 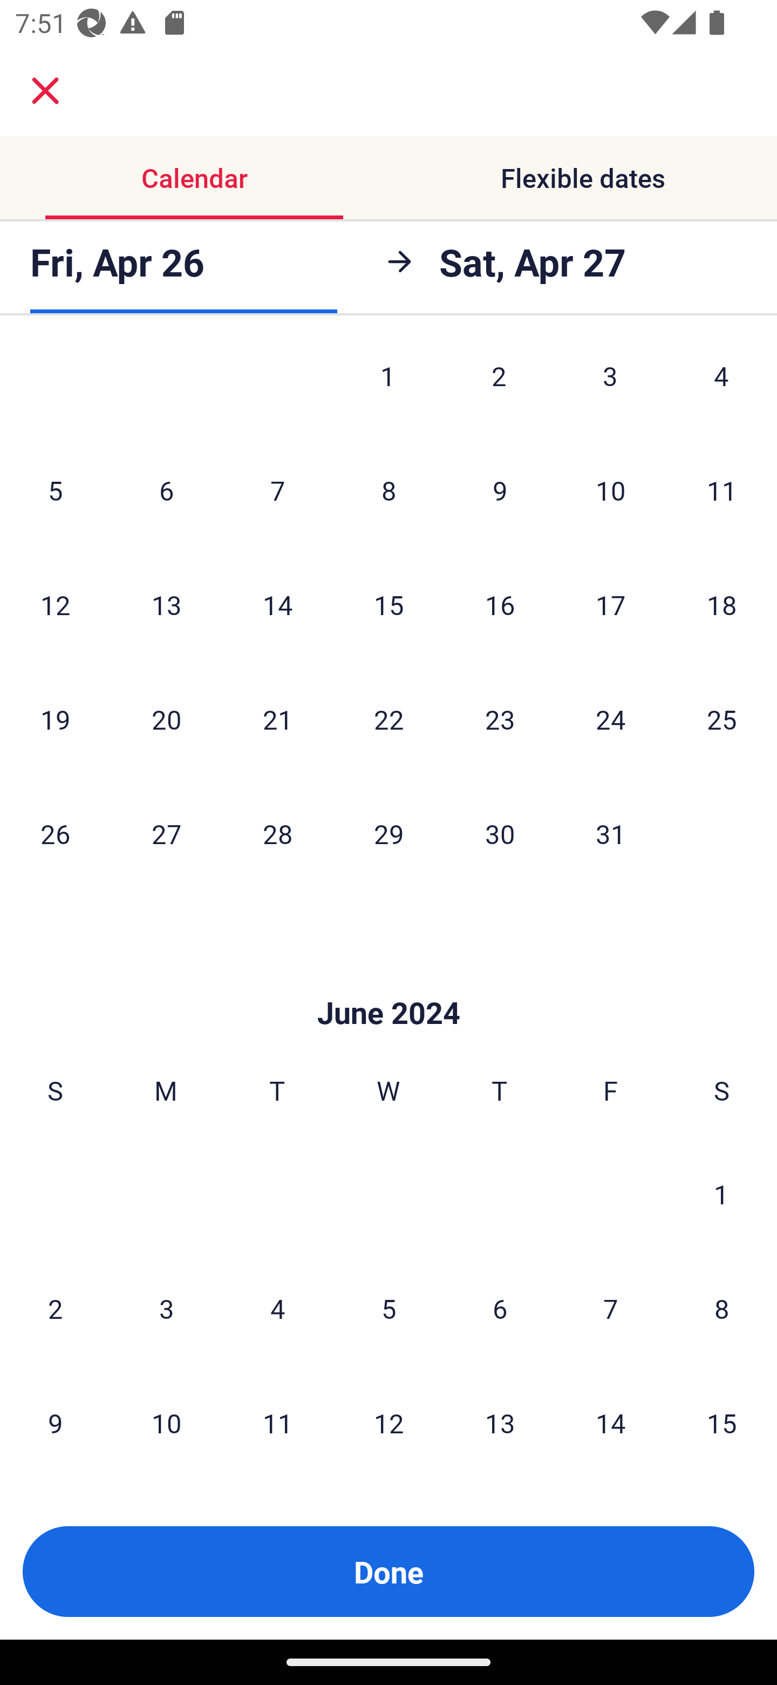 What do you see at coordinates (388, 719) in the screenshot?
I see `22 Wednesday, May 22, 2024` at bounding box center [388, 719].